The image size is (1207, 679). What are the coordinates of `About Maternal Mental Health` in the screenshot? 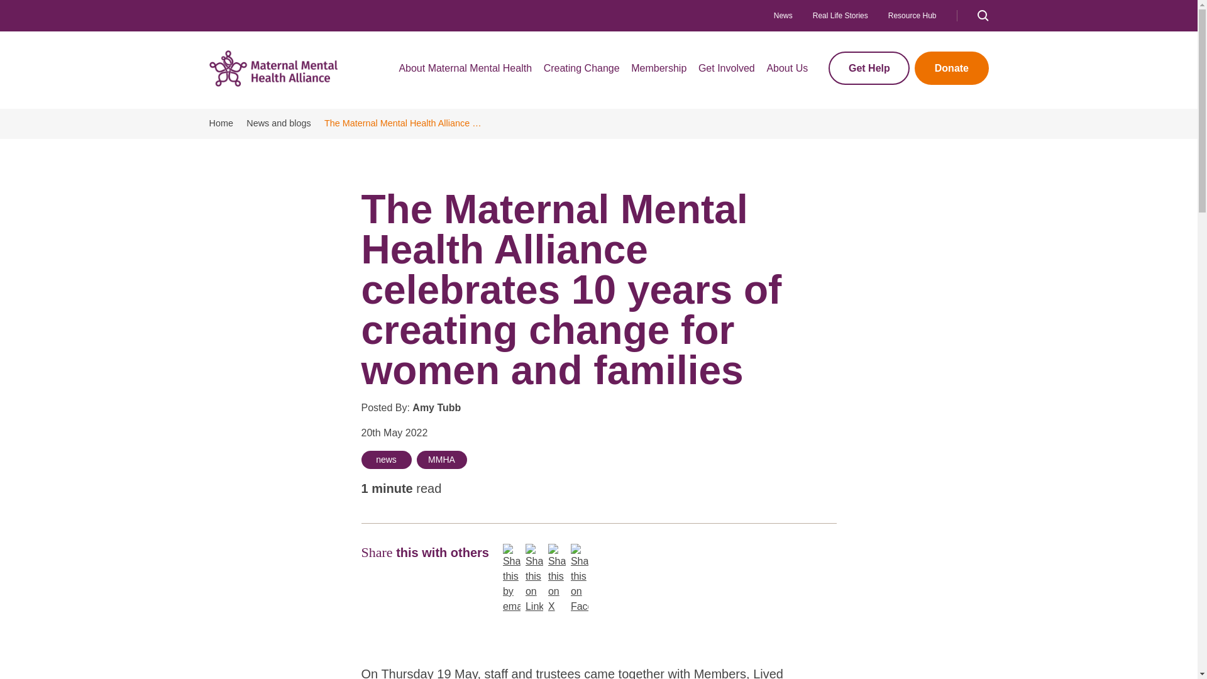 It's located at (465, 73).